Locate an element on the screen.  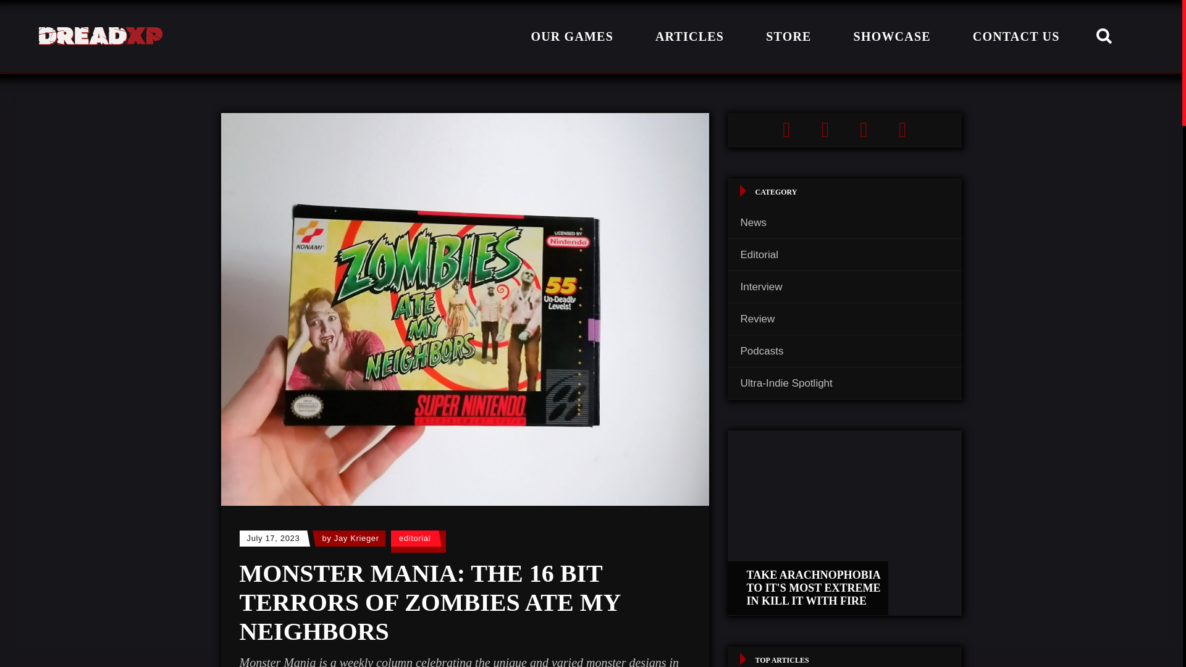
Shift-click to edit this widget. is located at coordinates (845, 130).